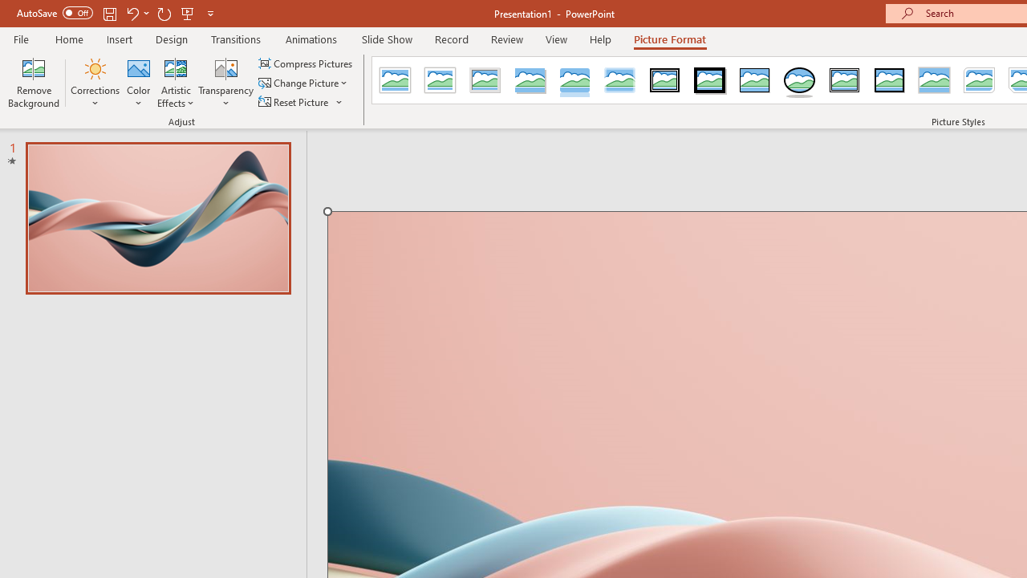 The image size is (1027, 578). I want to click on Picture Format, so click(669, 39).